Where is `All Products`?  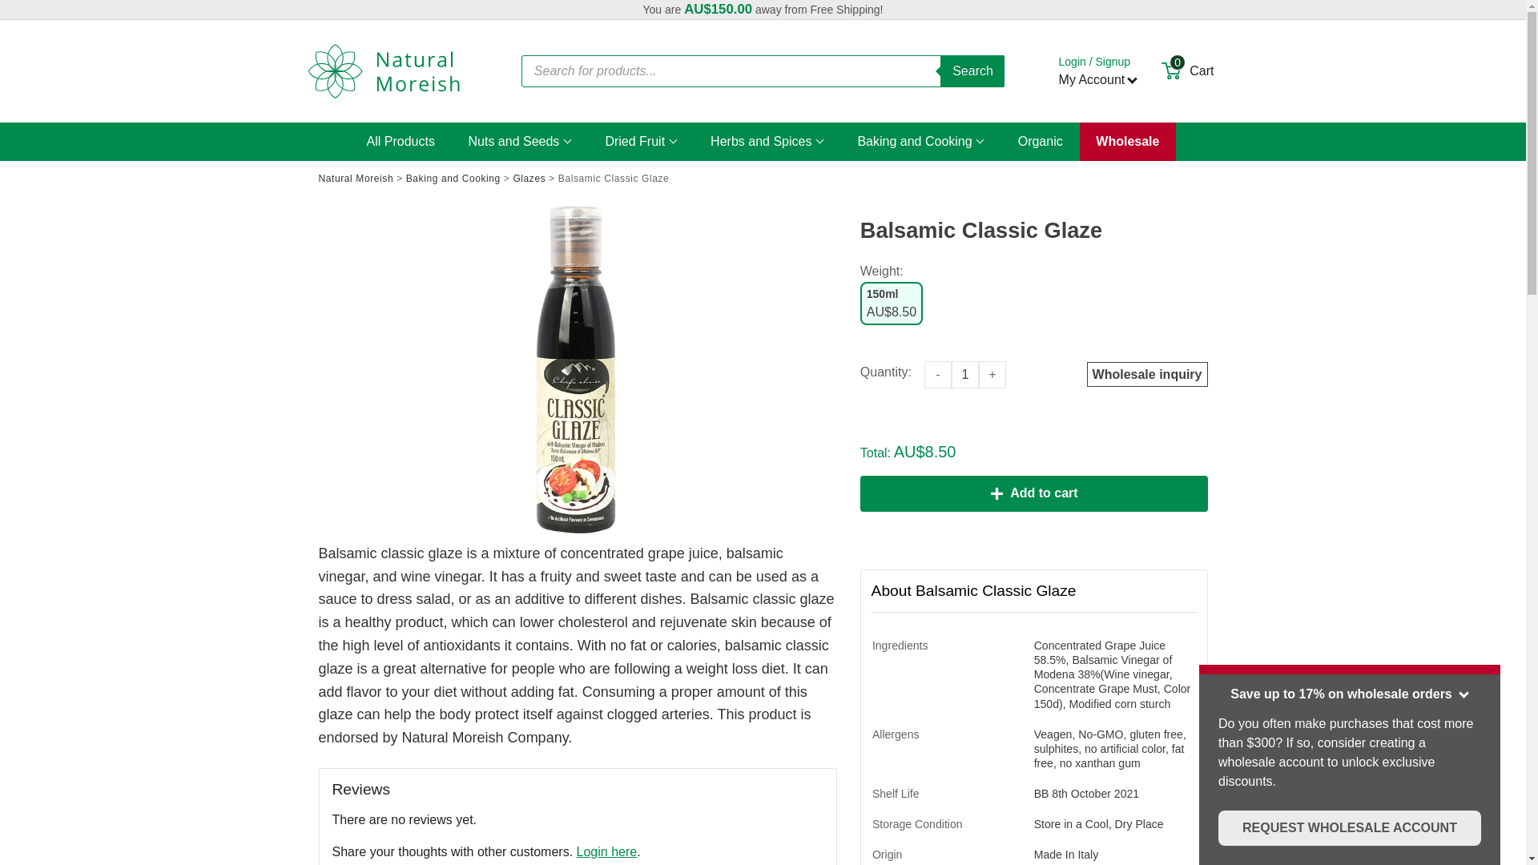
All Products is located at coordinates (401, 142).